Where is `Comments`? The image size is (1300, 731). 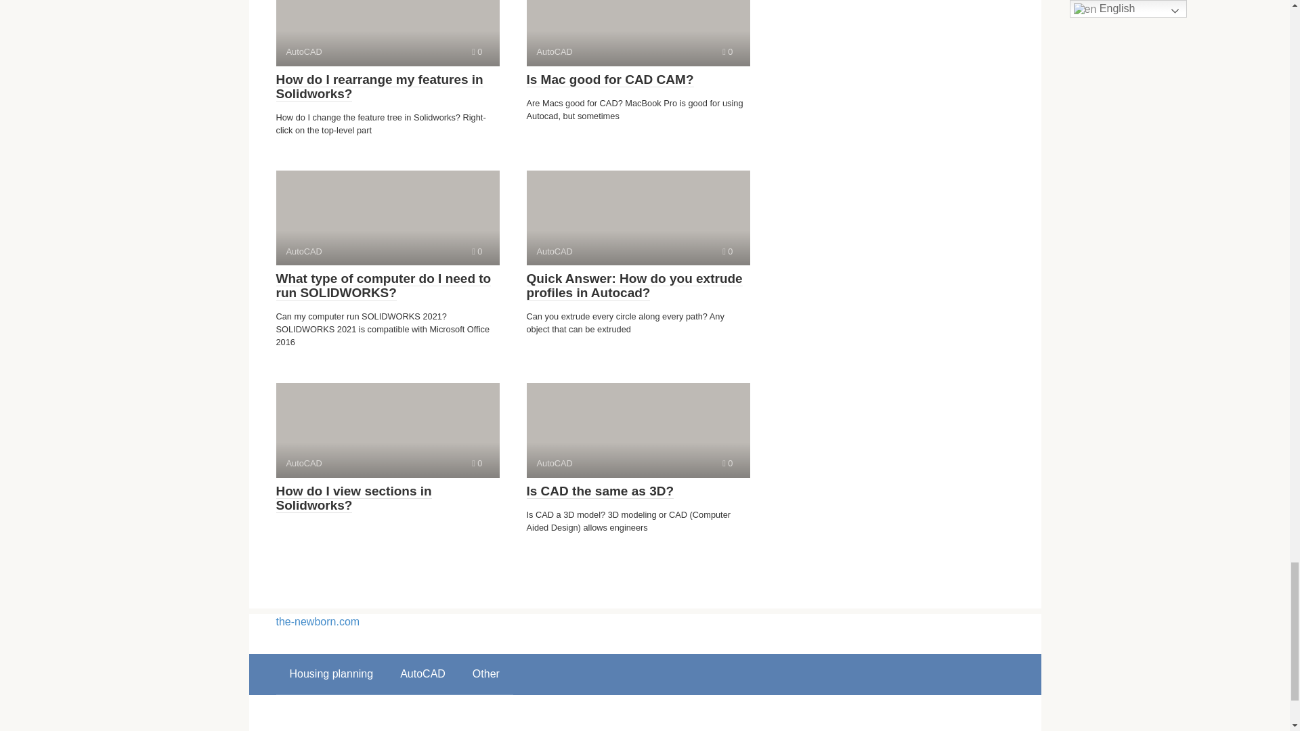 Comments is located at coordinates (383, 286).